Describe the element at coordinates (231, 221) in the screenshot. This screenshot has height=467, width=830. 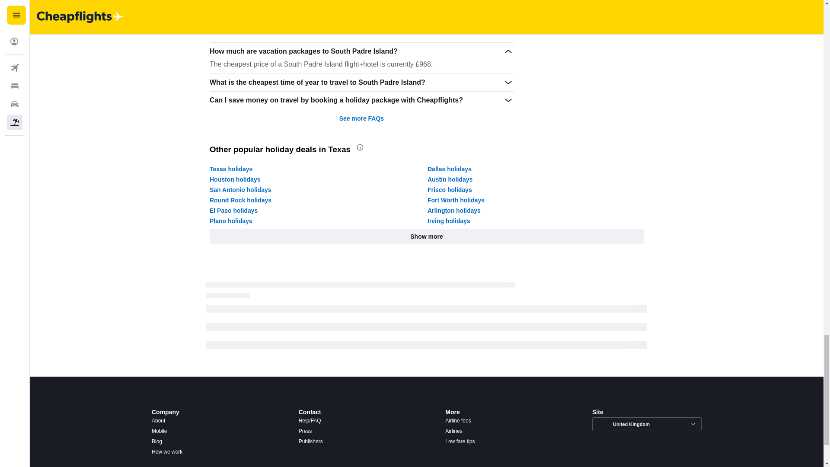
I see `Plano holidays` at that location.